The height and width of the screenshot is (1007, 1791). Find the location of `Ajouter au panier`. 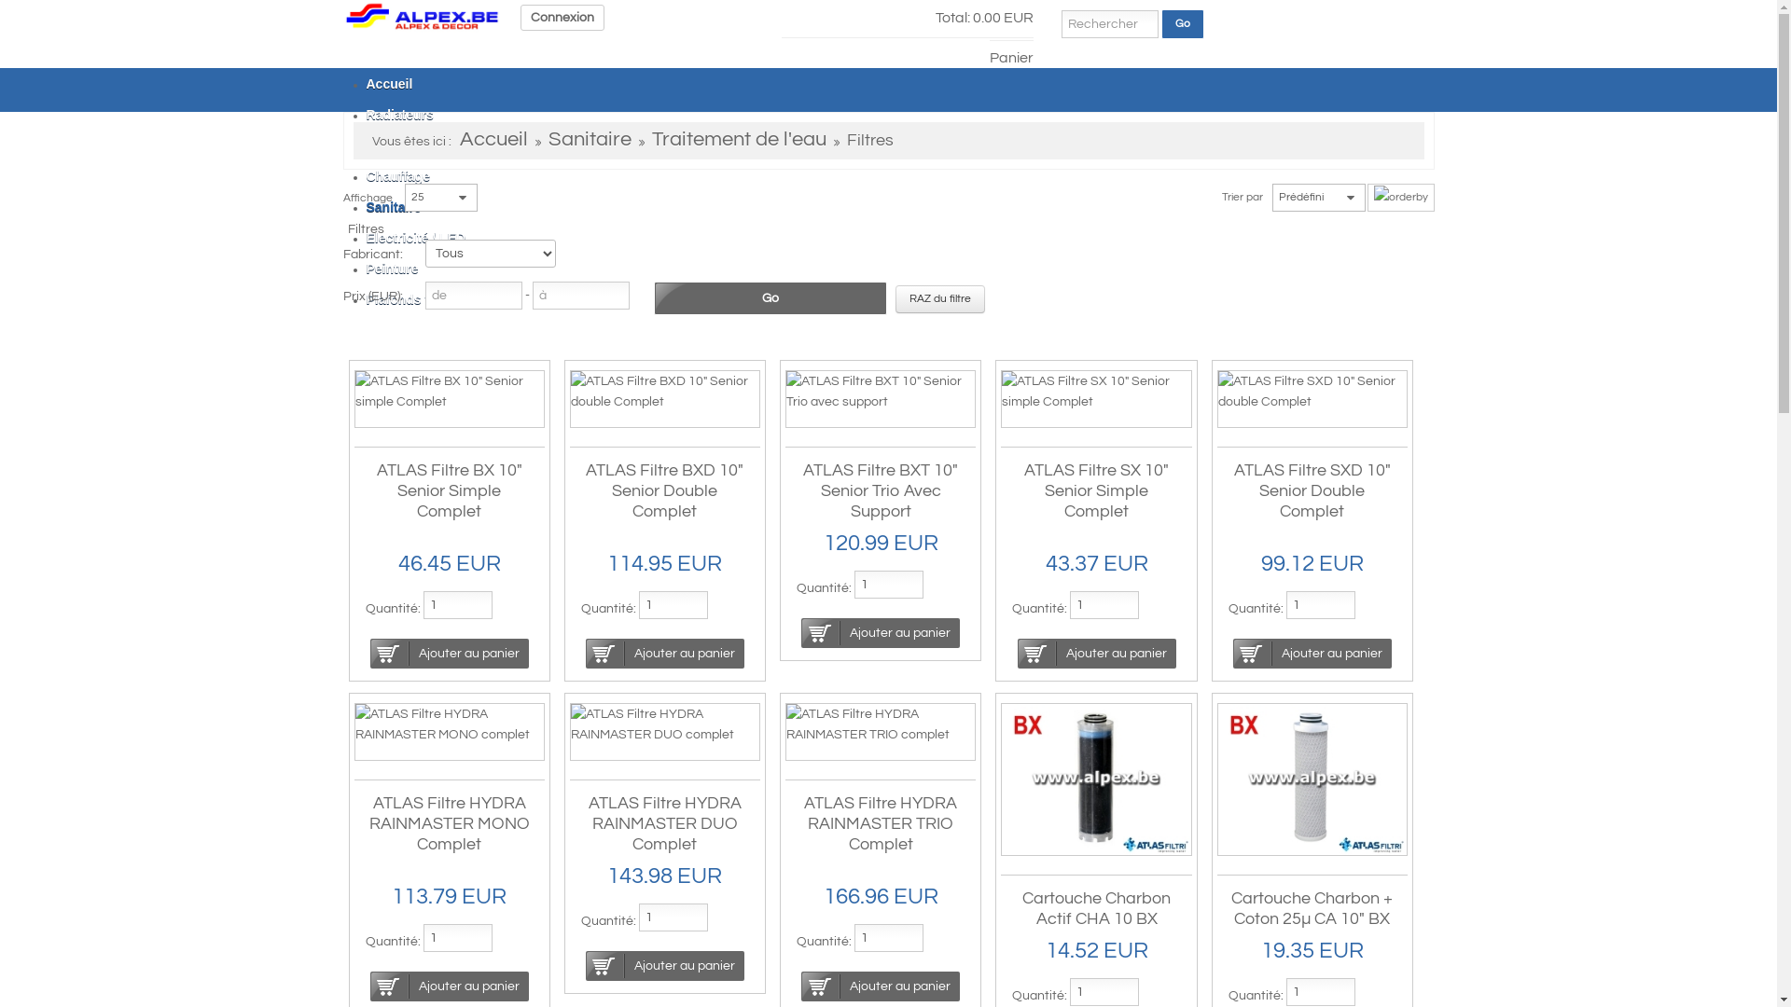

Ajouter au panier is located at coordinates (665, 966).